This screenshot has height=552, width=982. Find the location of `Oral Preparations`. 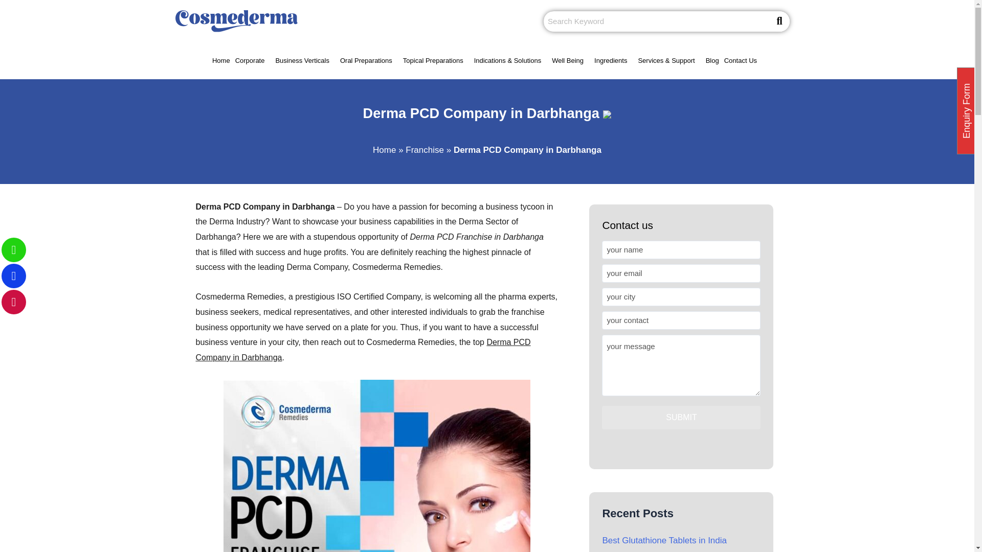

Oral Preparations is located at coordinates (371, 60).